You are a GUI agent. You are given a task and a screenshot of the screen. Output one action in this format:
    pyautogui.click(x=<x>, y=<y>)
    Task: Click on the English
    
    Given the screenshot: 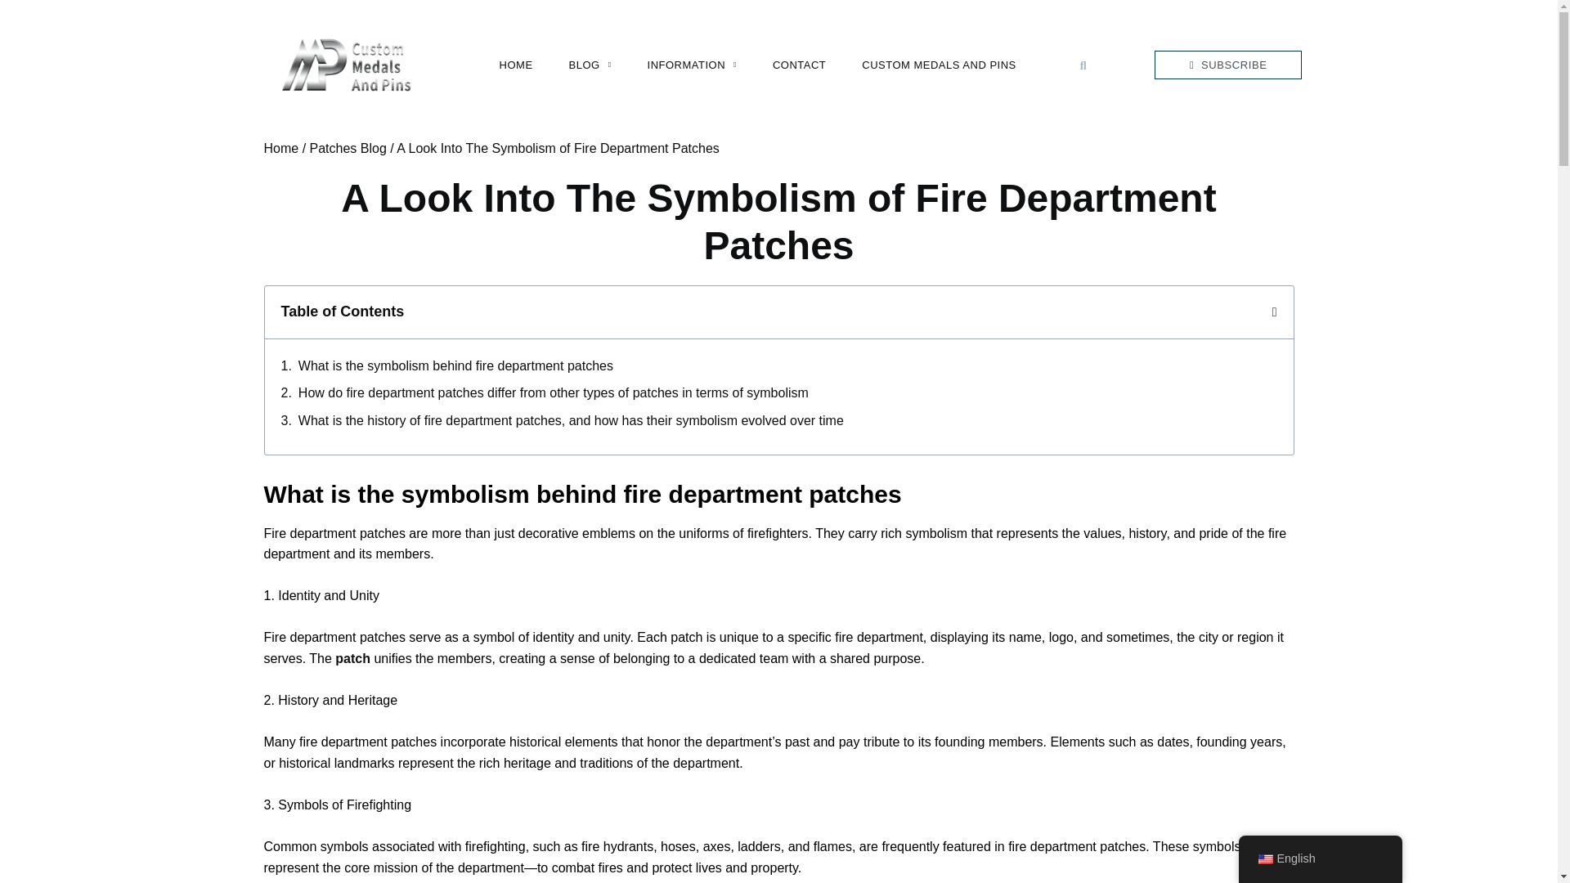 What is the action you would take?
    pyautogui.click(x=1264, y=859)
    